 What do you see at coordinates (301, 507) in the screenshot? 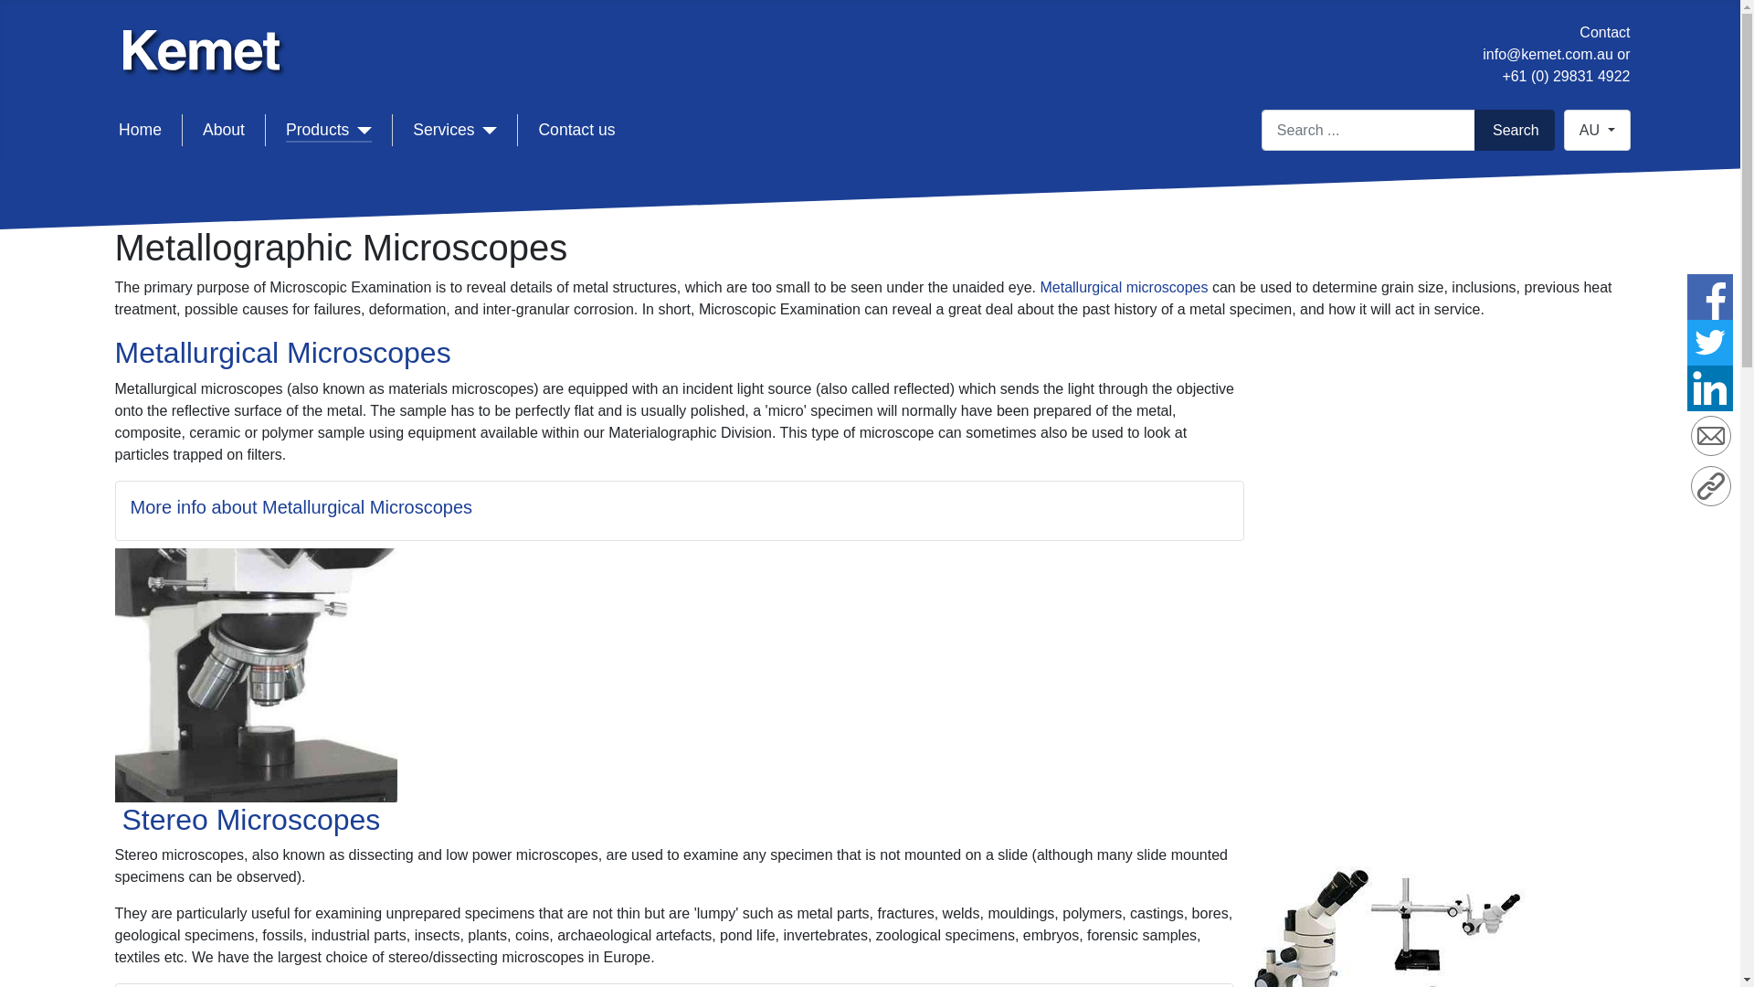
I see `More info about Metallurgical Microscopes` at bounding box center [301, 507].